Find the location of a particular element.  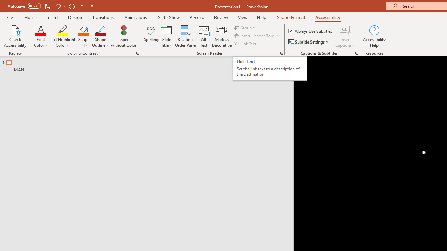

Captions & Subtitles is located at coordinates (356, 53).